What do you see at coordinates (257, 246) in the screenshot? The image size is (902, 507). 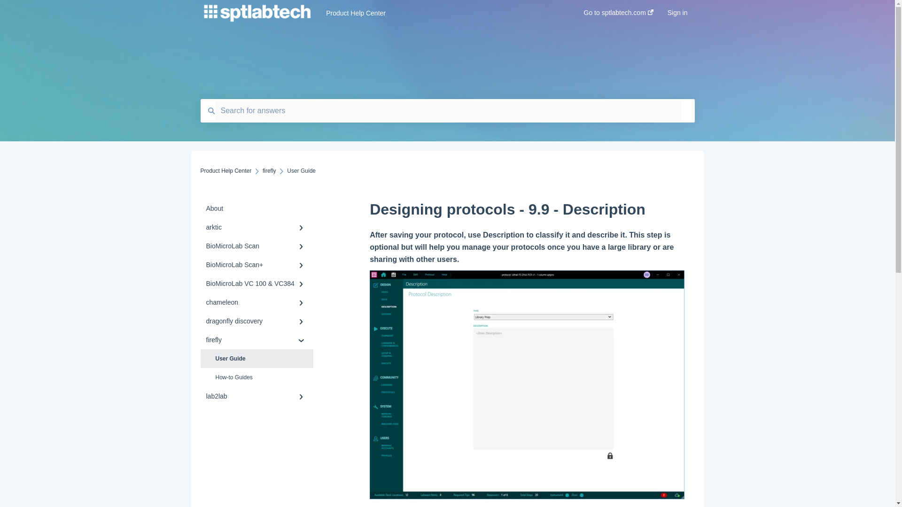 I see `BioMicroLab Scan` at bounding box center [257, 246].